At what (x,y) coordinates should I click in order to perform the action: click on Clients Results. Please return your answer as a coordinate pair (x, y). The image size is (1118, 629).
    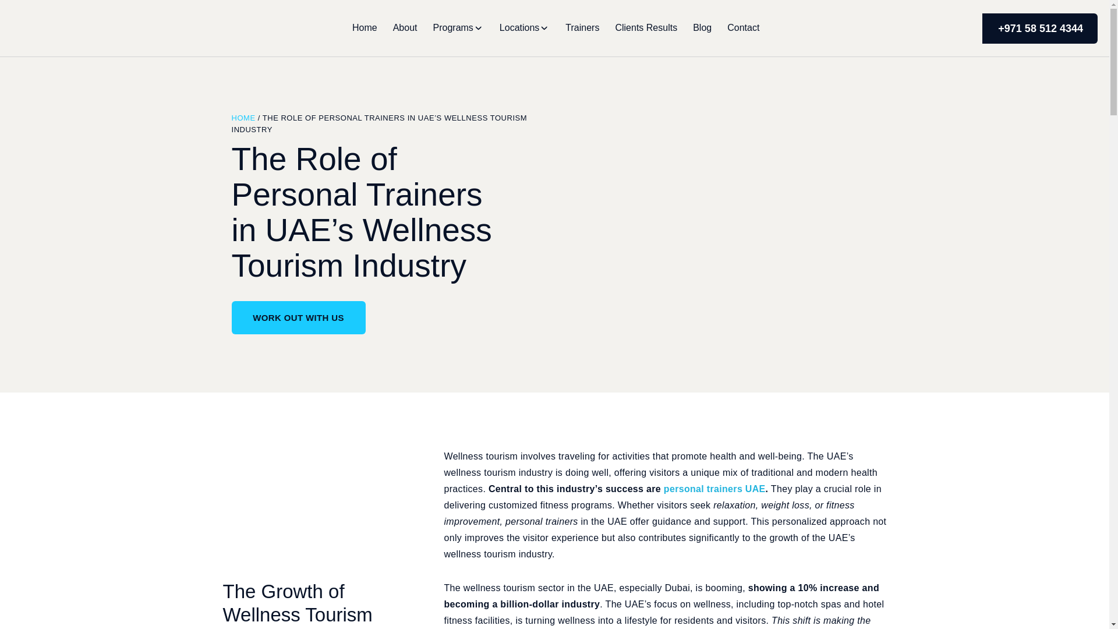
    Looking at the image, I should click on (646, 27).